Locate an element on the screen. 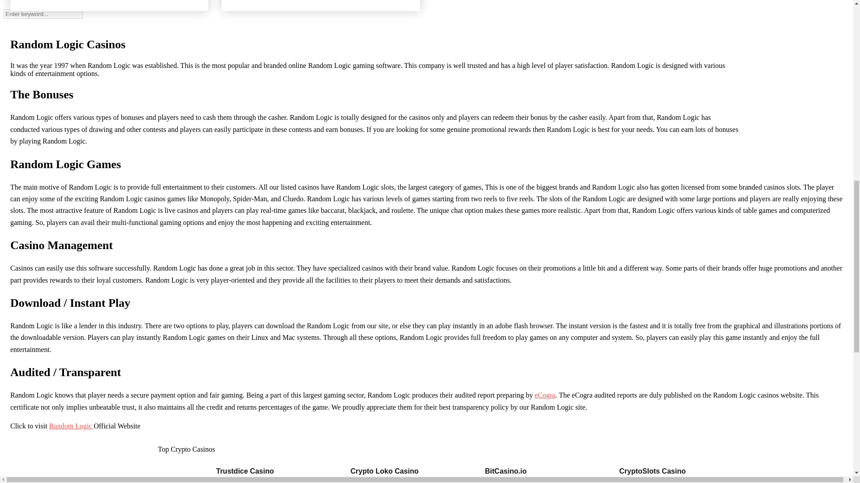  Trustdice Casino is located at coordinates (245, 471).